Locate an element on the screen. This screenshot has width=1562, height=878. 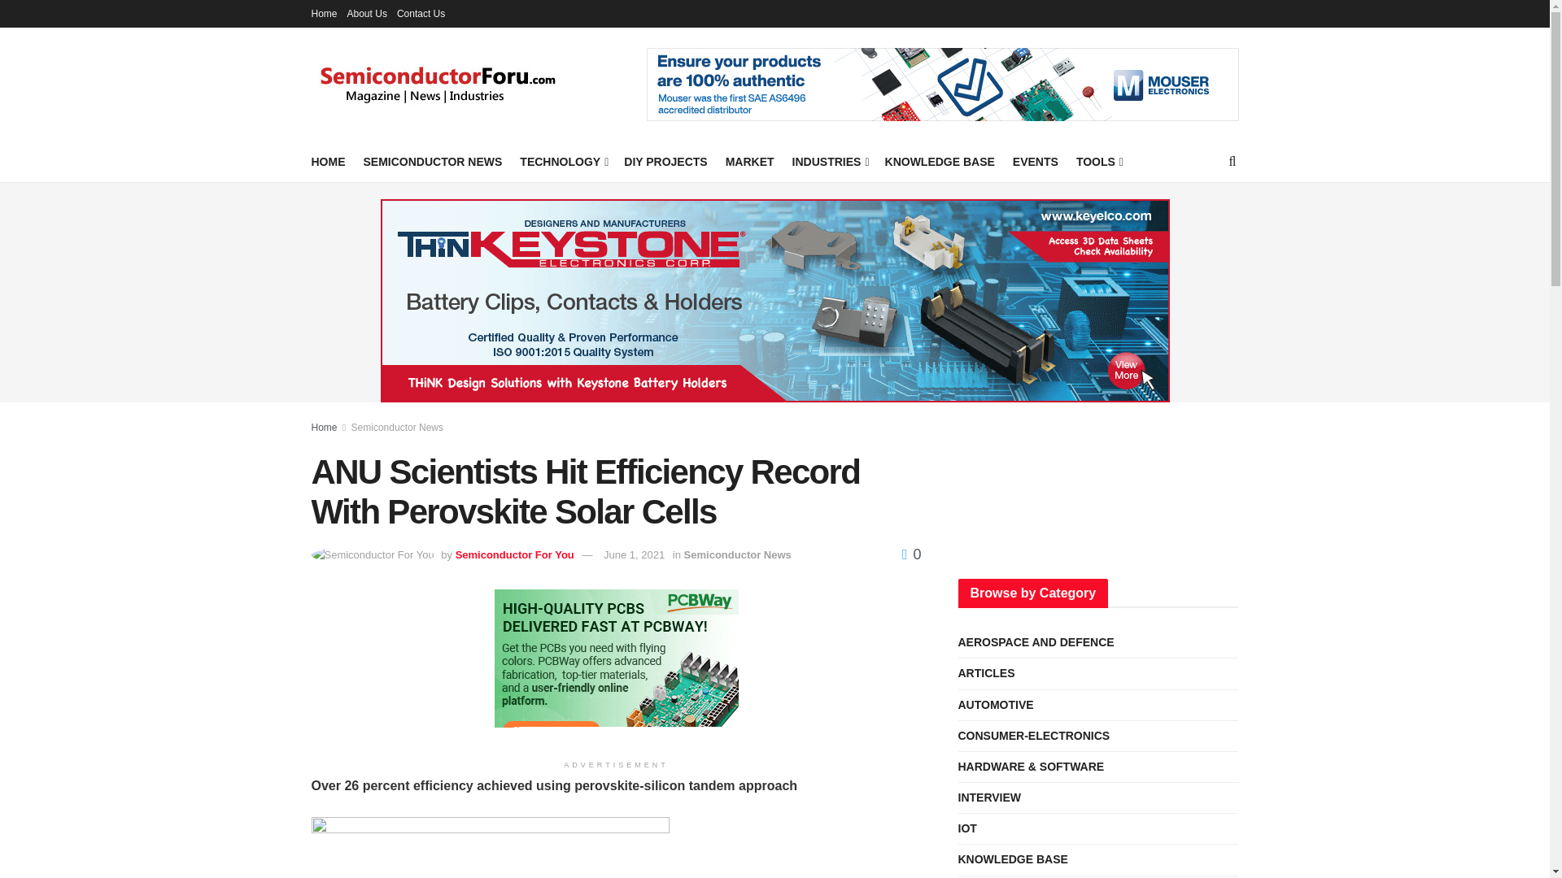
Home is located at coordinates (324, 13).